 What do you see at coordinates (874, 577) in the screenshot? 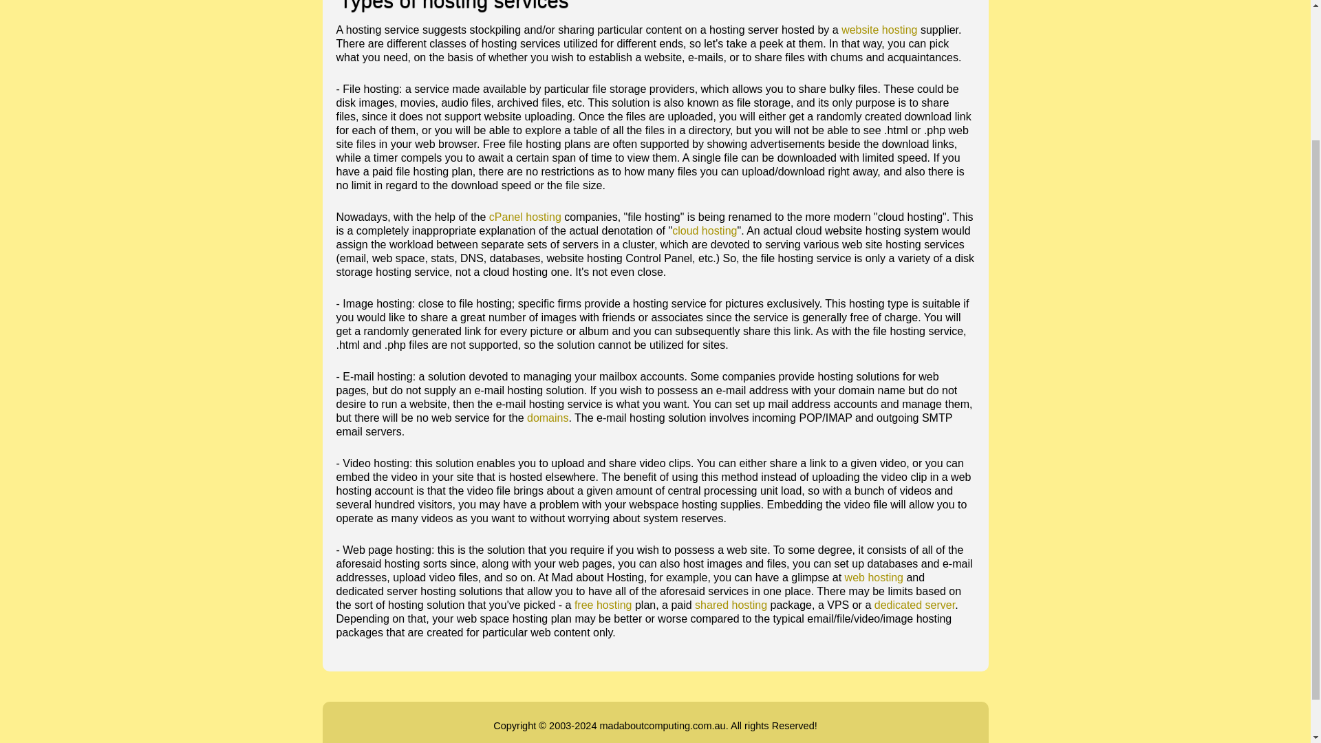
I see `web hosting` at bounding box center [874, 577].